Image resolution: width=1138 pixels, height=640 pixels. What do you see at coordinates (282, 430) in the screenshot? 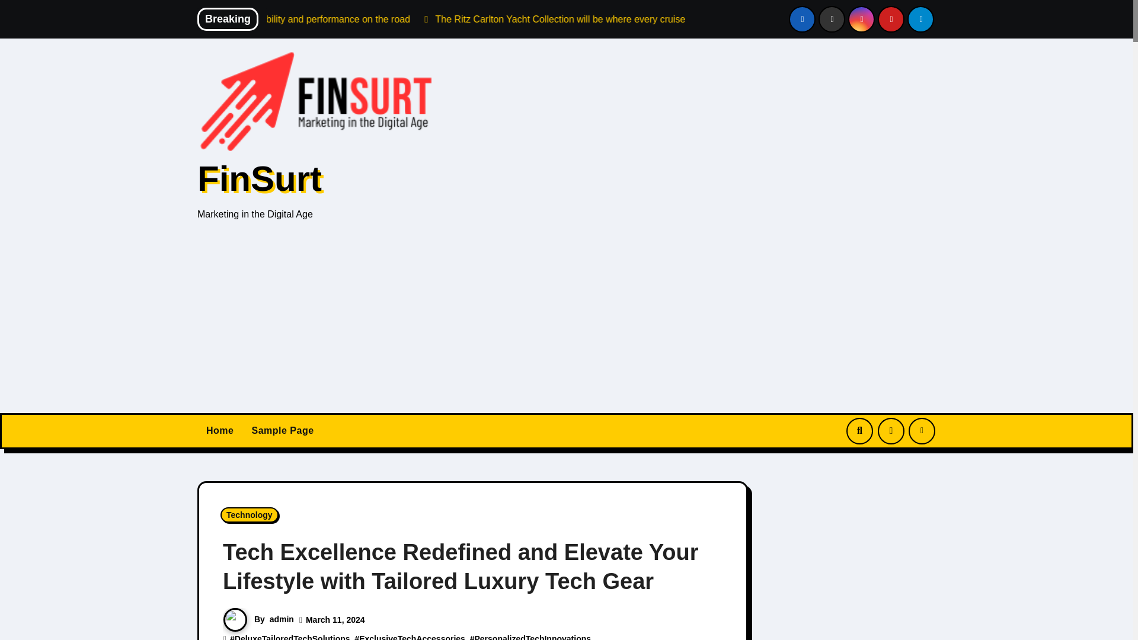
I see `Sample Page` at bounding box center [282, 430].